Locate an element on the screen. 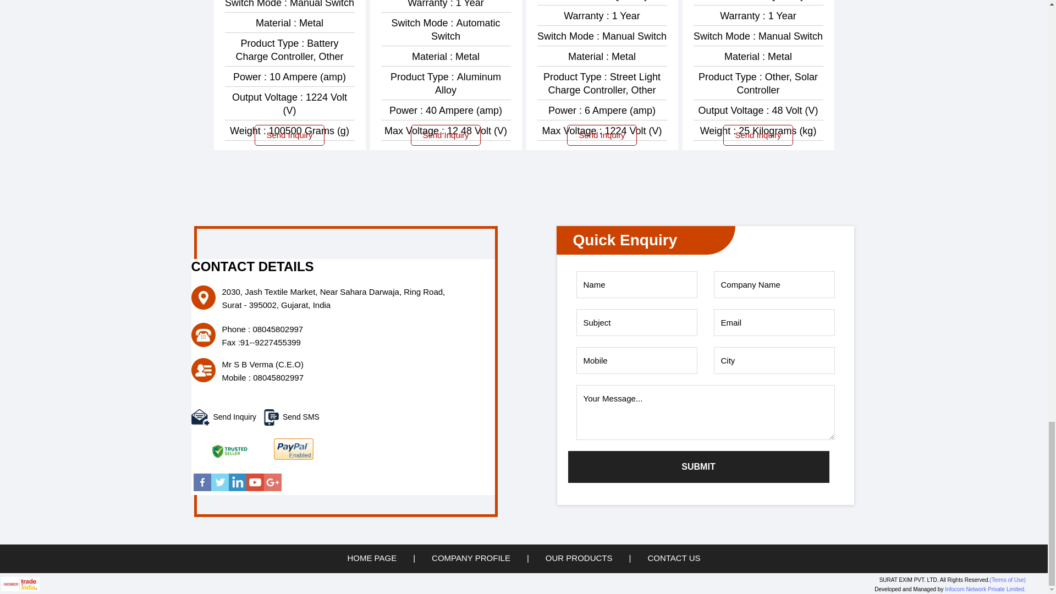  You Tube is located at coordinates (255, 488).